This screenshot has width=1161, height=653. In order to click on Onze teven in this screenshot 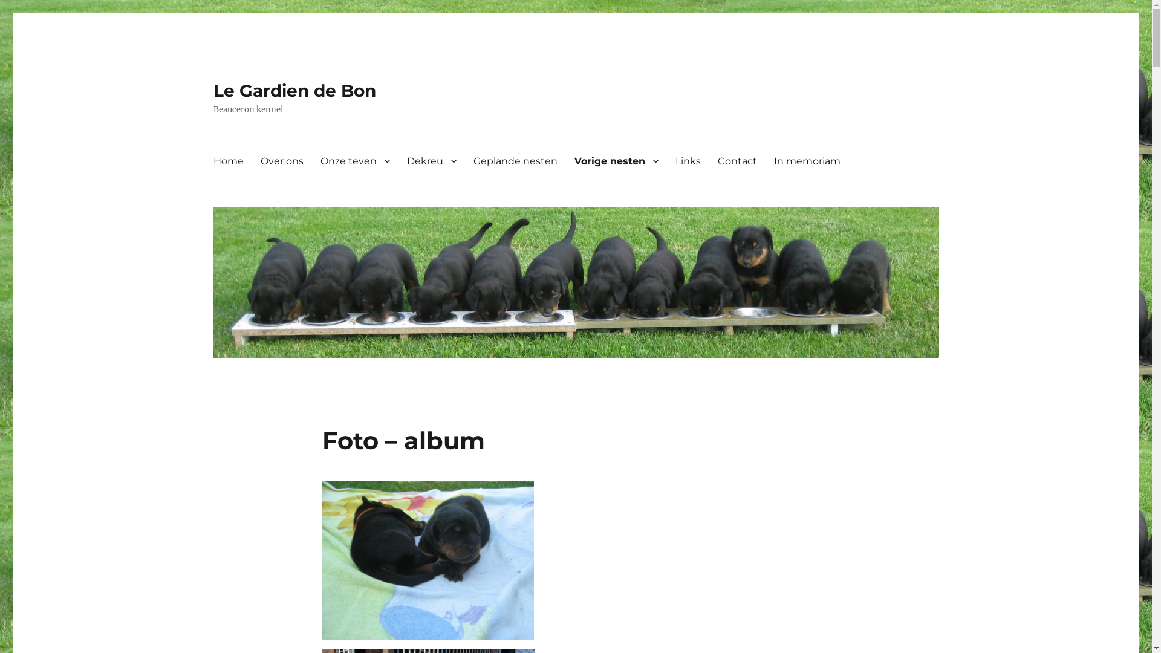, I will do `click(356, 161)`.